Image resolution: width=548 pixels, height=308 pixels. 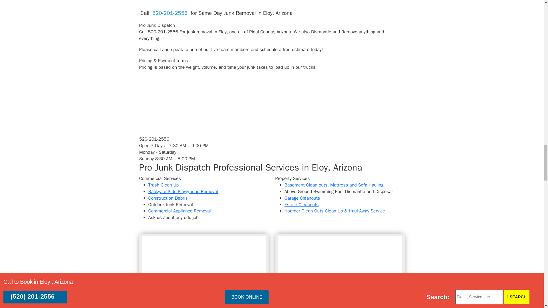 What do you see at coordinates (204, 271) in the screenshot?
I see `Pro Junk Dispatch Garage Cleanout video` at bounding box center [204, 271].